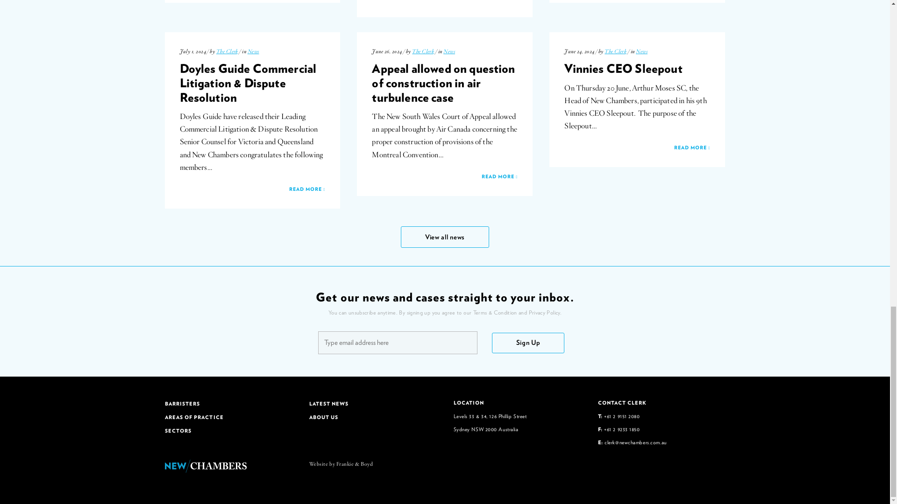 This screenshot has height=504, width=897. What do you see at coordinates (252, 189) in the screenshot?
I see `READ MORE` at bounding box center [252, 189].